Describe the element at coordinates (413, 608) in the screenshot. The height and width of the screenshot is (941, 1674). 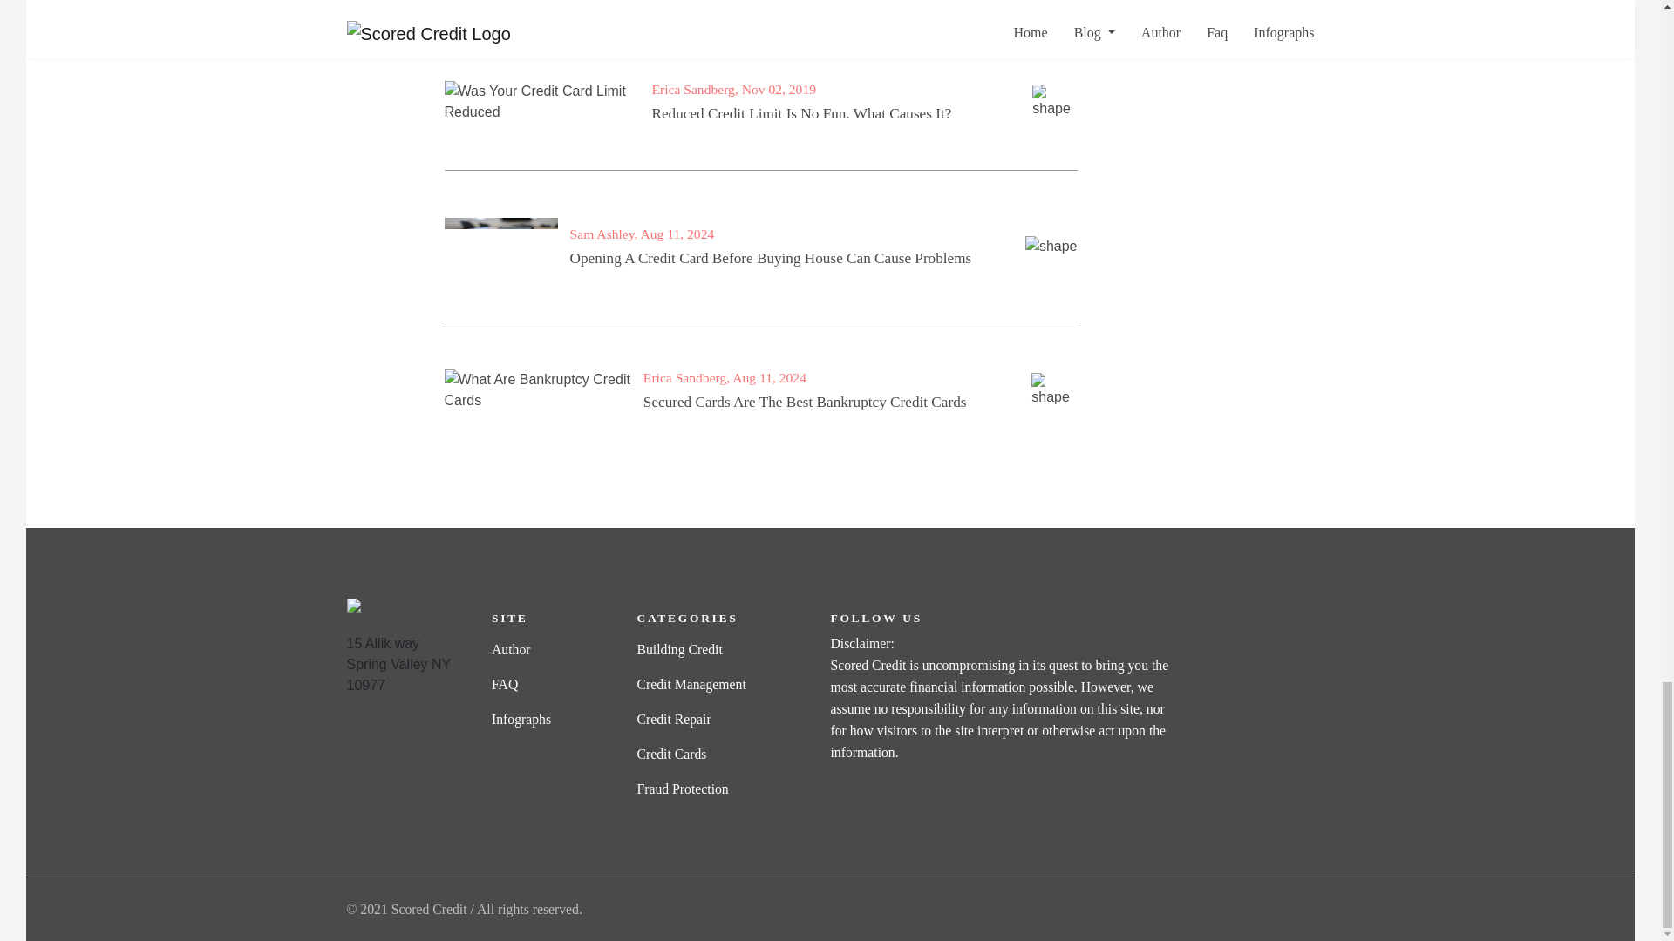
I see `Scored Credit Logo` at that location.